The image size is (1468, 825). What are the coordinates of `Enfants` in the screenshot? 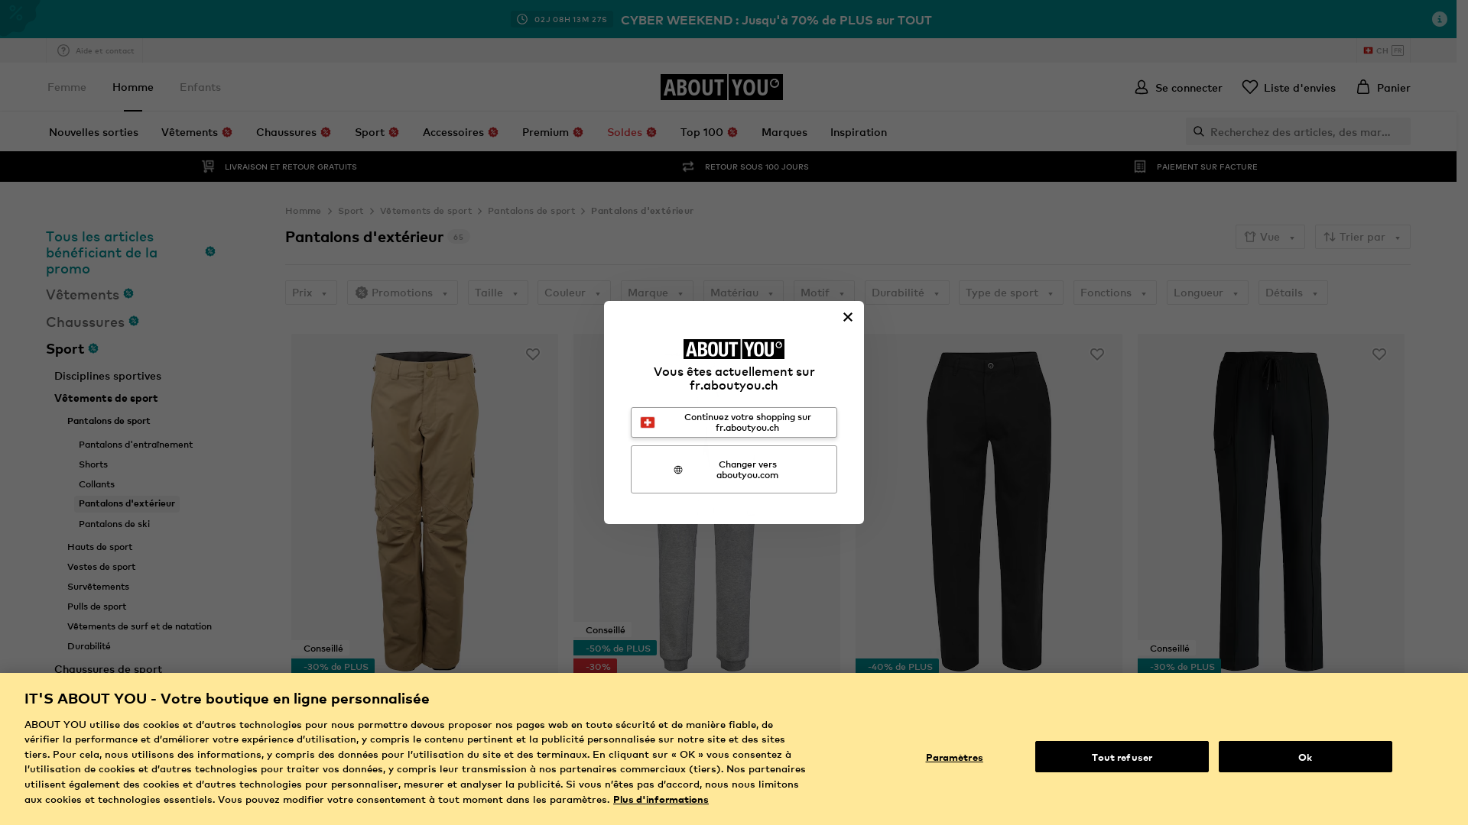 It's located at (200, 87).